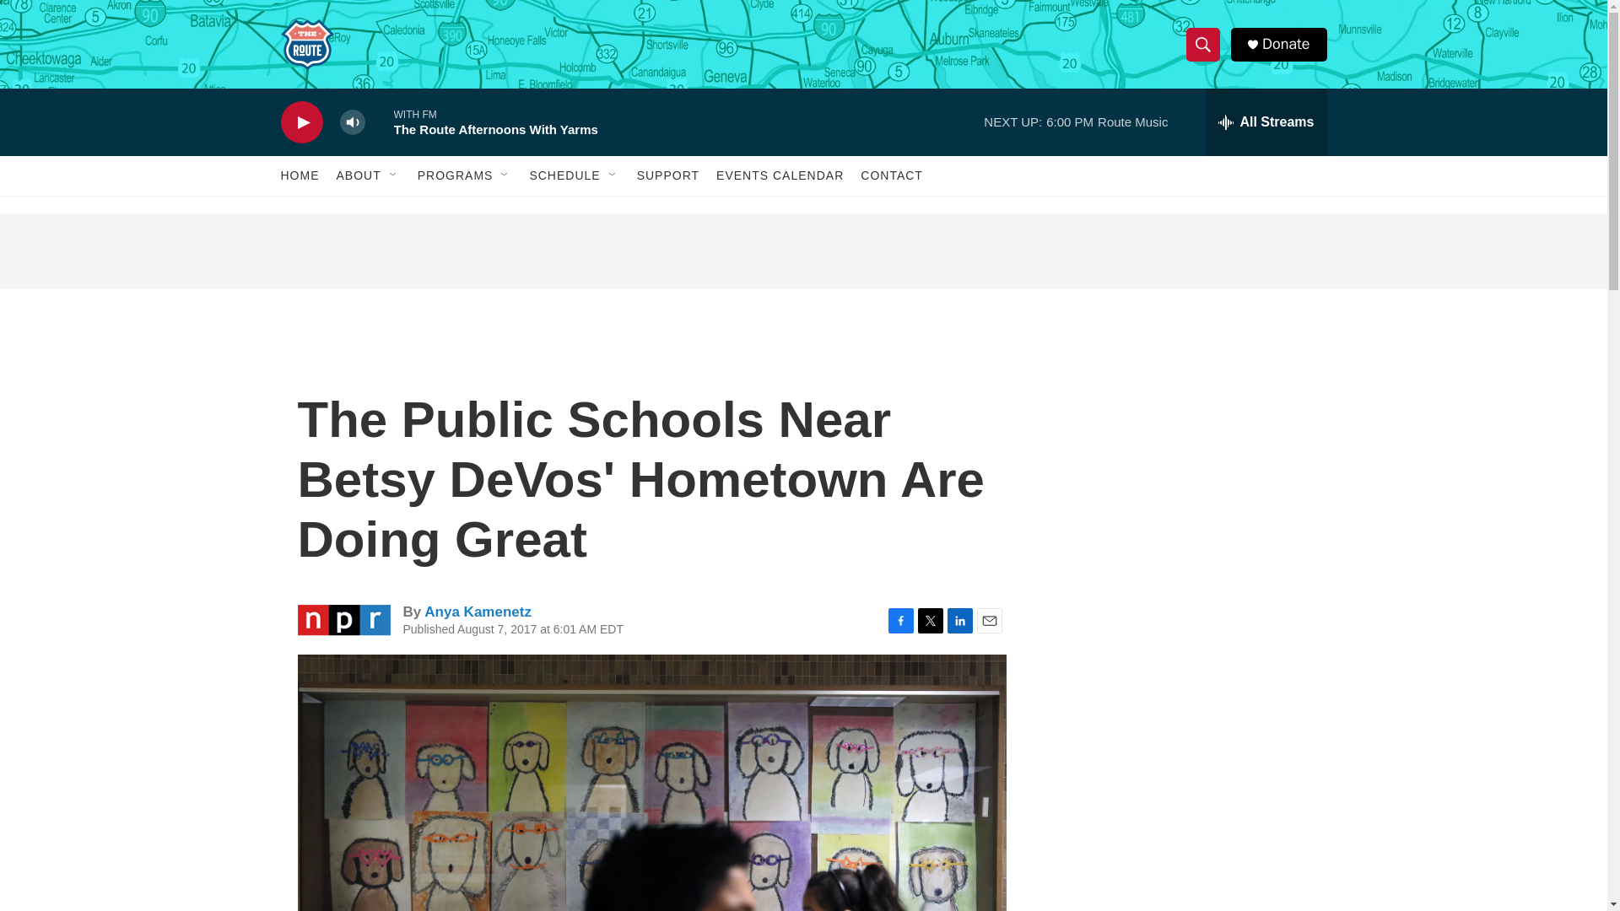 The height and width of the screenshot is (911, 1620). I want to click on Show Search, so click(1202, 44).